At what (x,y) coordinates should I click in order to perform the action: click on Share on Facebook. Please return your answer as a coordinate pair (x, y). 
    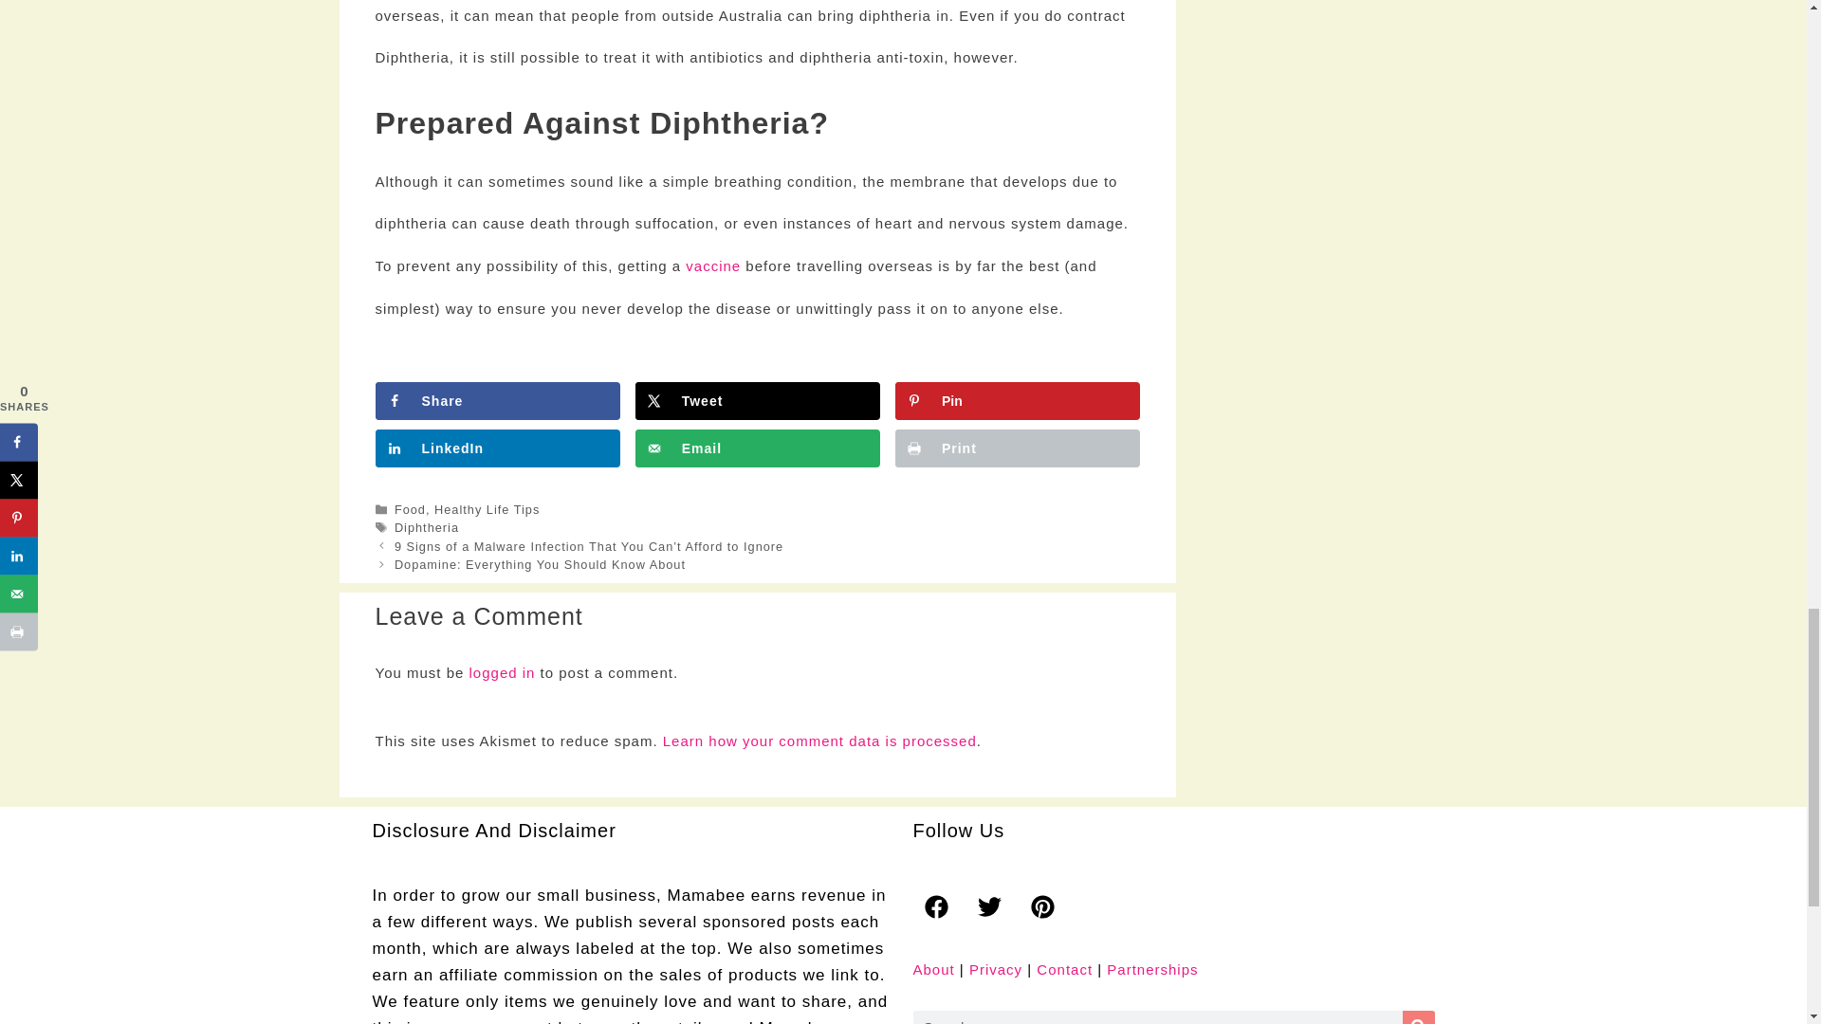
    Looking at the image, I should click on (497, 400).